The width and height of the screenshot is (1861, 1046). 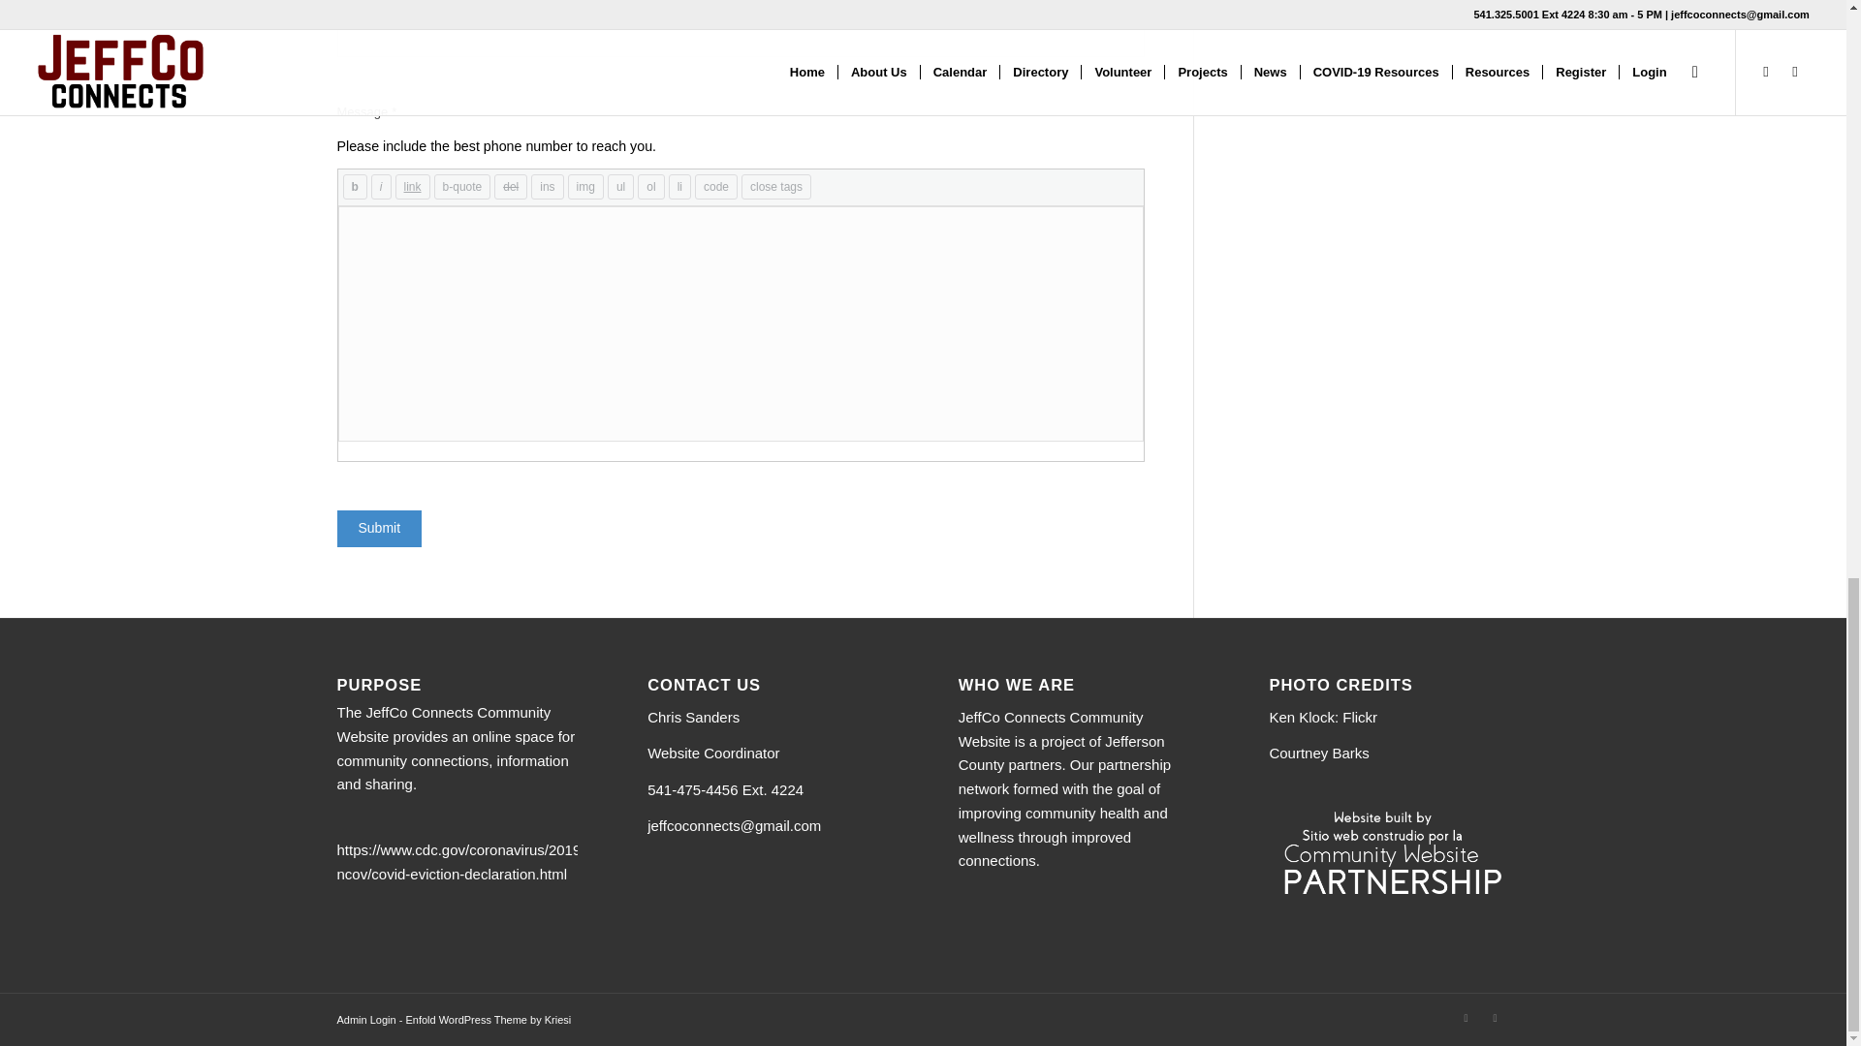 I want to click on Submit, so click(x=379, y=529).